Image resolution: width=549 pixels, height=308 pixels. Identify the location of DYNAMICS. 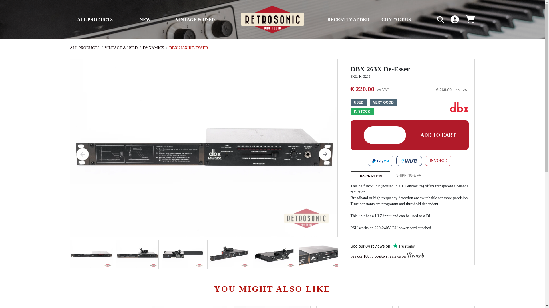
(153, 48).